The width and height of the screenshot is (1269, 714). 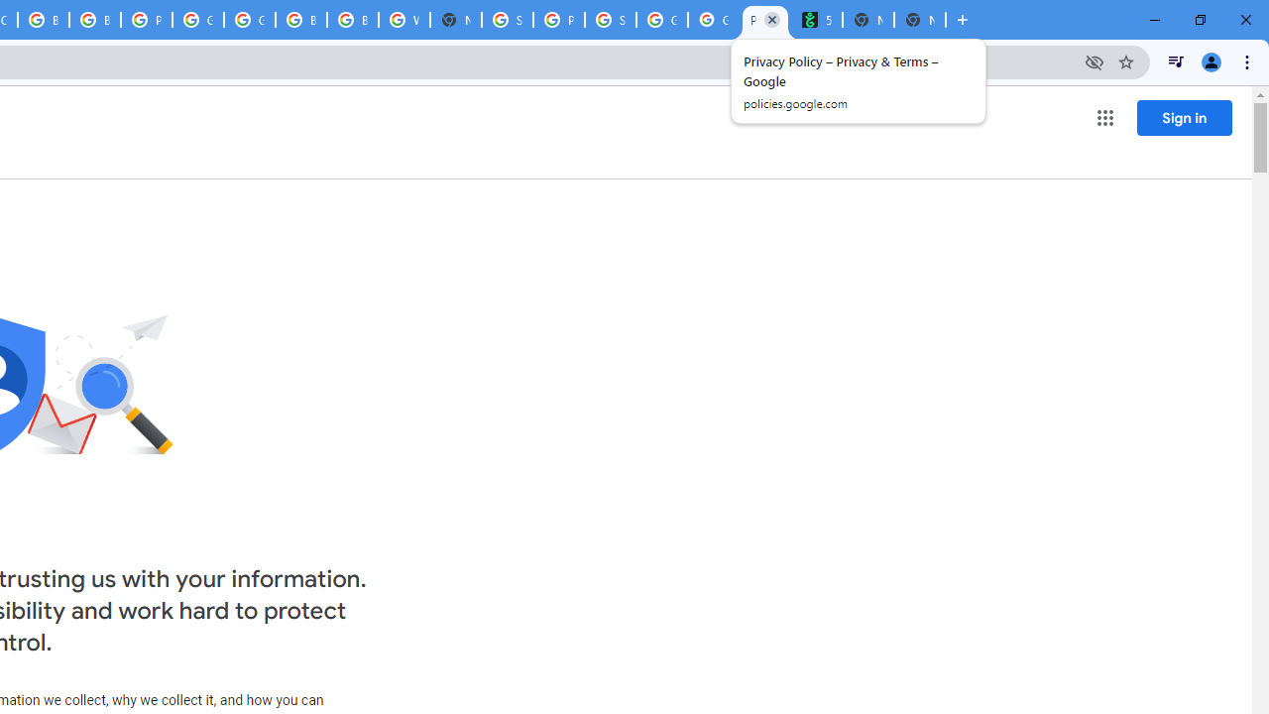 What do you see at coordinates (250, 20) in the screenshot?
I see `Google Cloud Platform` at bounding box center [250, 20].